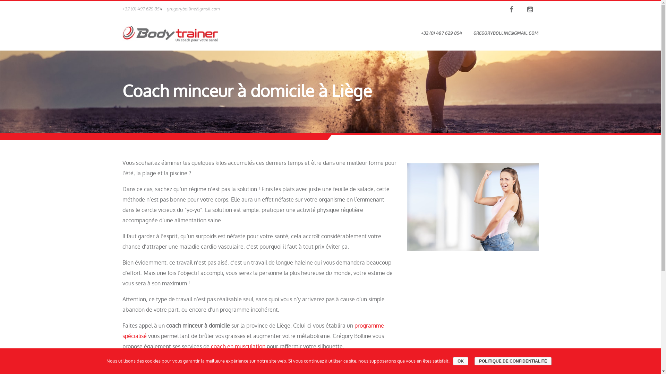  I want to click on OK, so click(461, 361).